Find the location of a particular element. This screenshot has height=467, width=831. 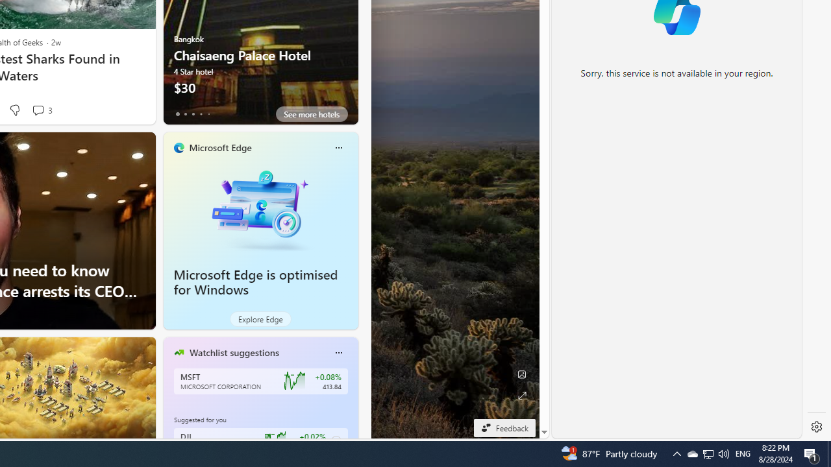

Class: follow-button  m is located at coordinates (336, 441).